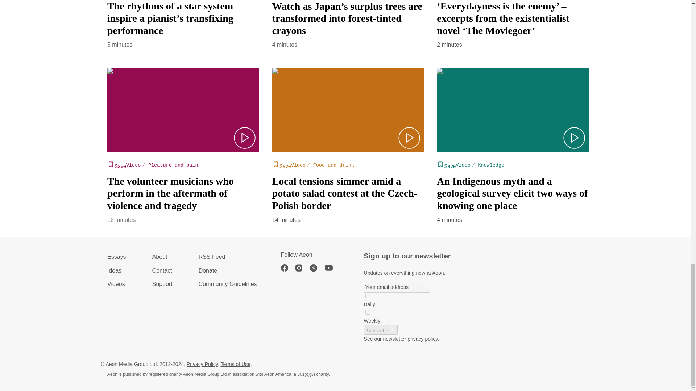 The height and width of the screenshot is (391, 696). What do you see at coordinates (368, 296) in the screenshot?
I see `on` at bounding box center [368, 296].